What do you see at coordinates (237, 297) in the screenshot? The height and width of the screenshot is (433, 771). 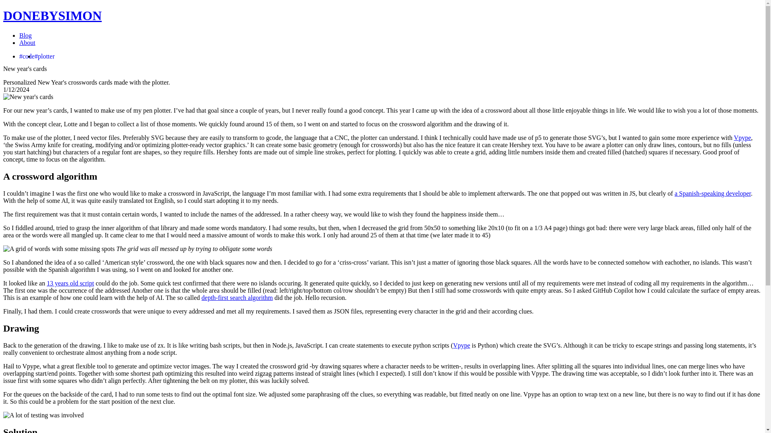 I see `depth-first search algorithm` at bounding box center [237, 297].